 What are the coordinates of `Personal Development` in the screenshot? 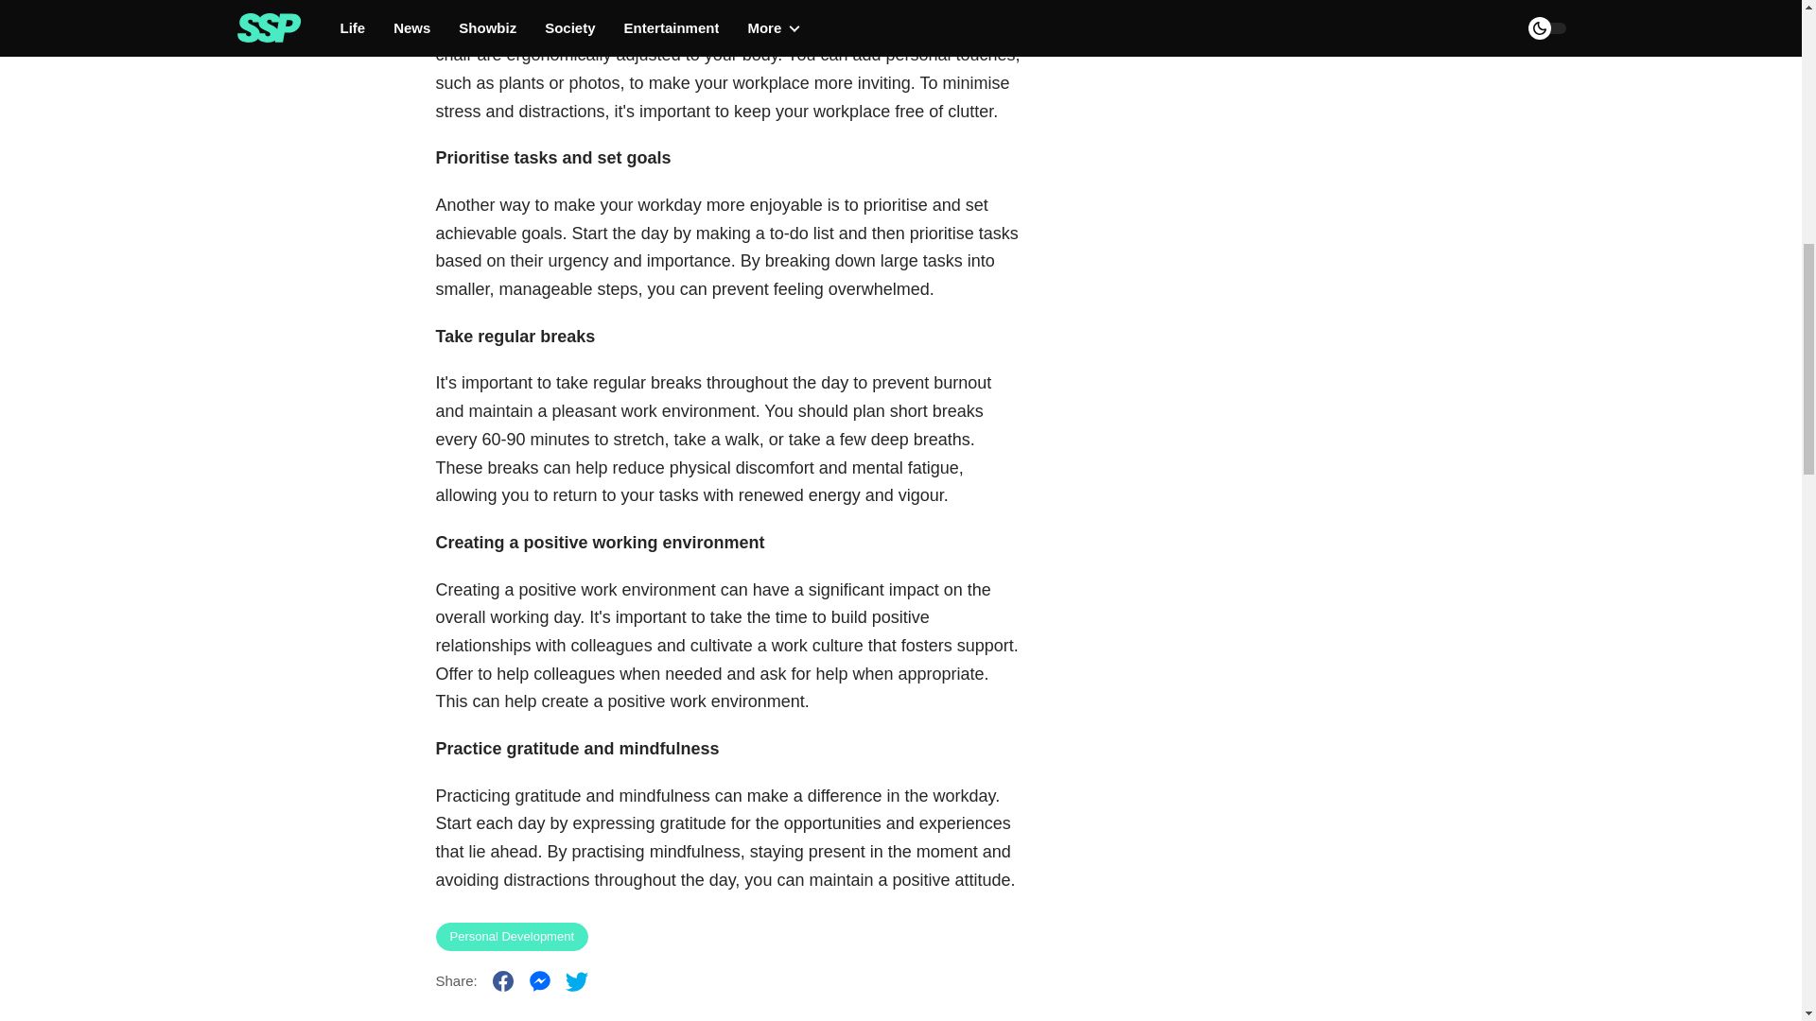 It's located at (512, 936).